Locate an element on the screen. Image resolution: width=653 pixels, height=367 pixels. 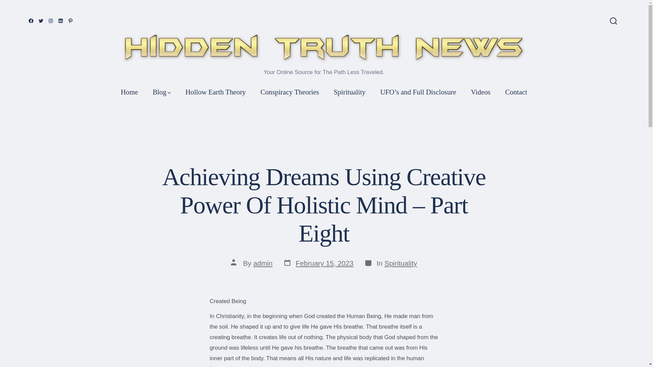
Open Pinterest in a new tab is located at coordinates (71, 21).